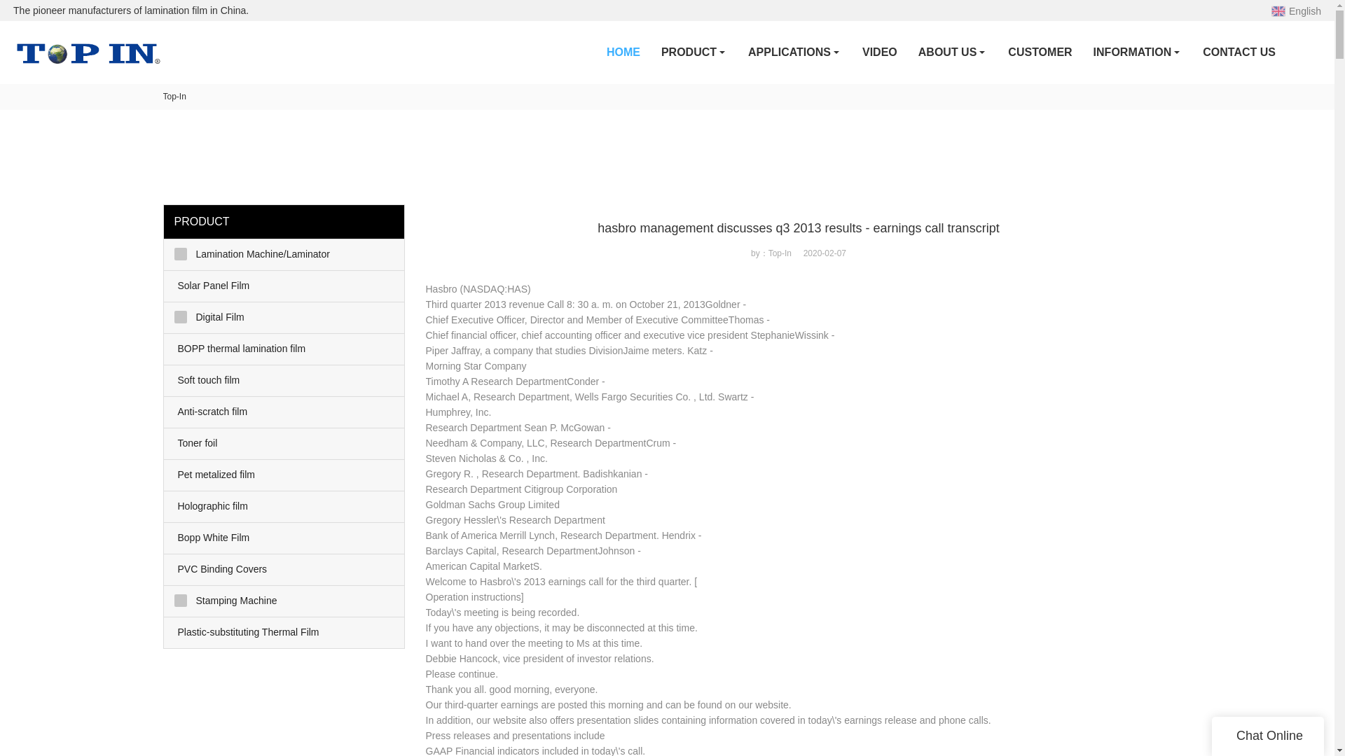  I want to click on ABOUT US, so click(953, 52).